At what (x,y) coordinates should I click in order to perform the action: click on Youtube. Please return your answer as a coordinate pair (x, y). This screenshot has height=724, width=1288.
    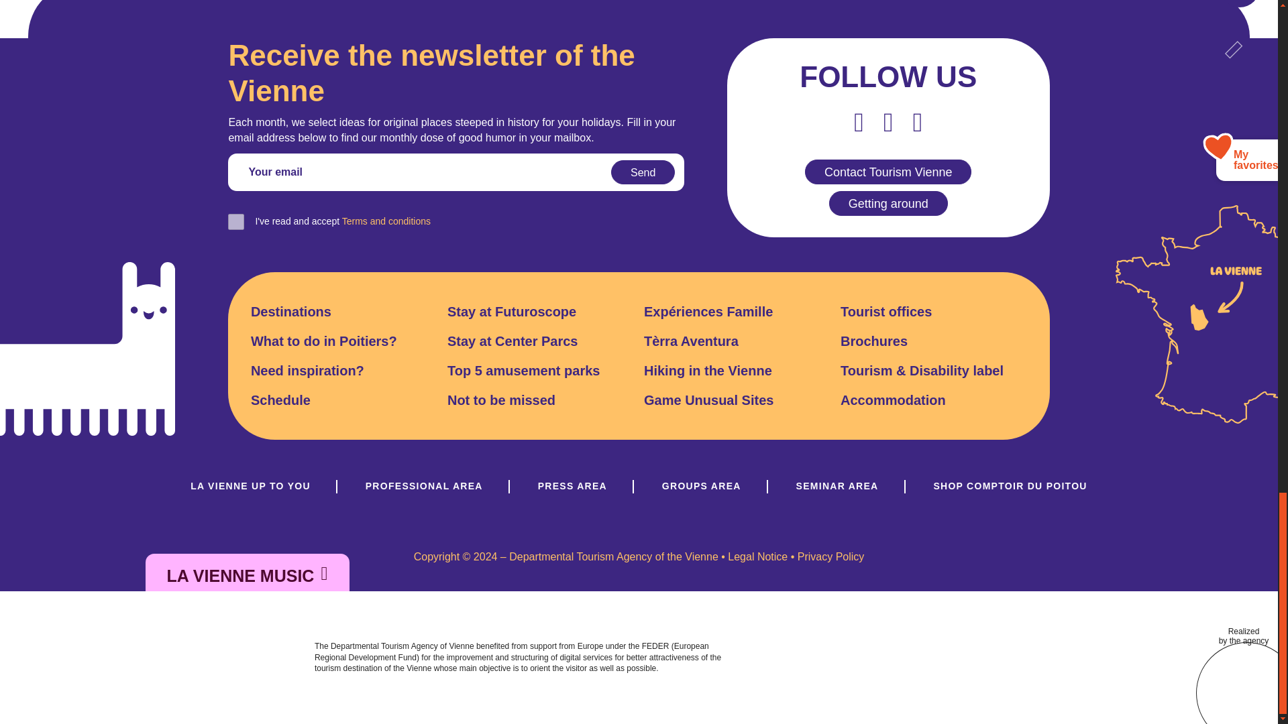
    Looking at the image, I should click on (888, 122).